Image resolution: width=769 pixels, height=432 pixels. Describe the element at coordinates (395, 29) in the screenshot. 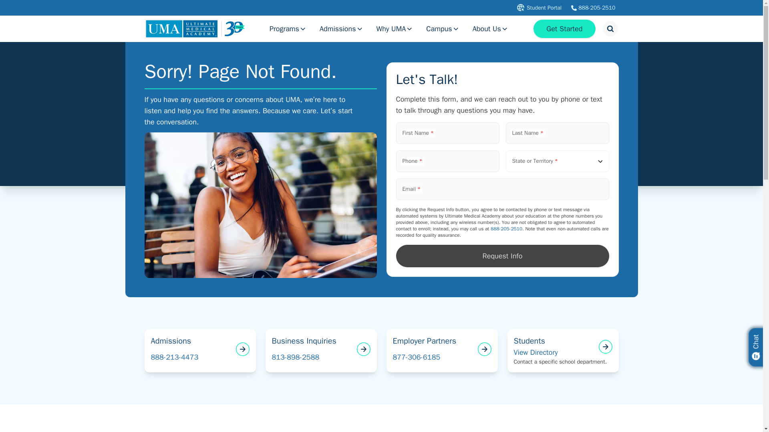

I see `Why UMA` at that location.